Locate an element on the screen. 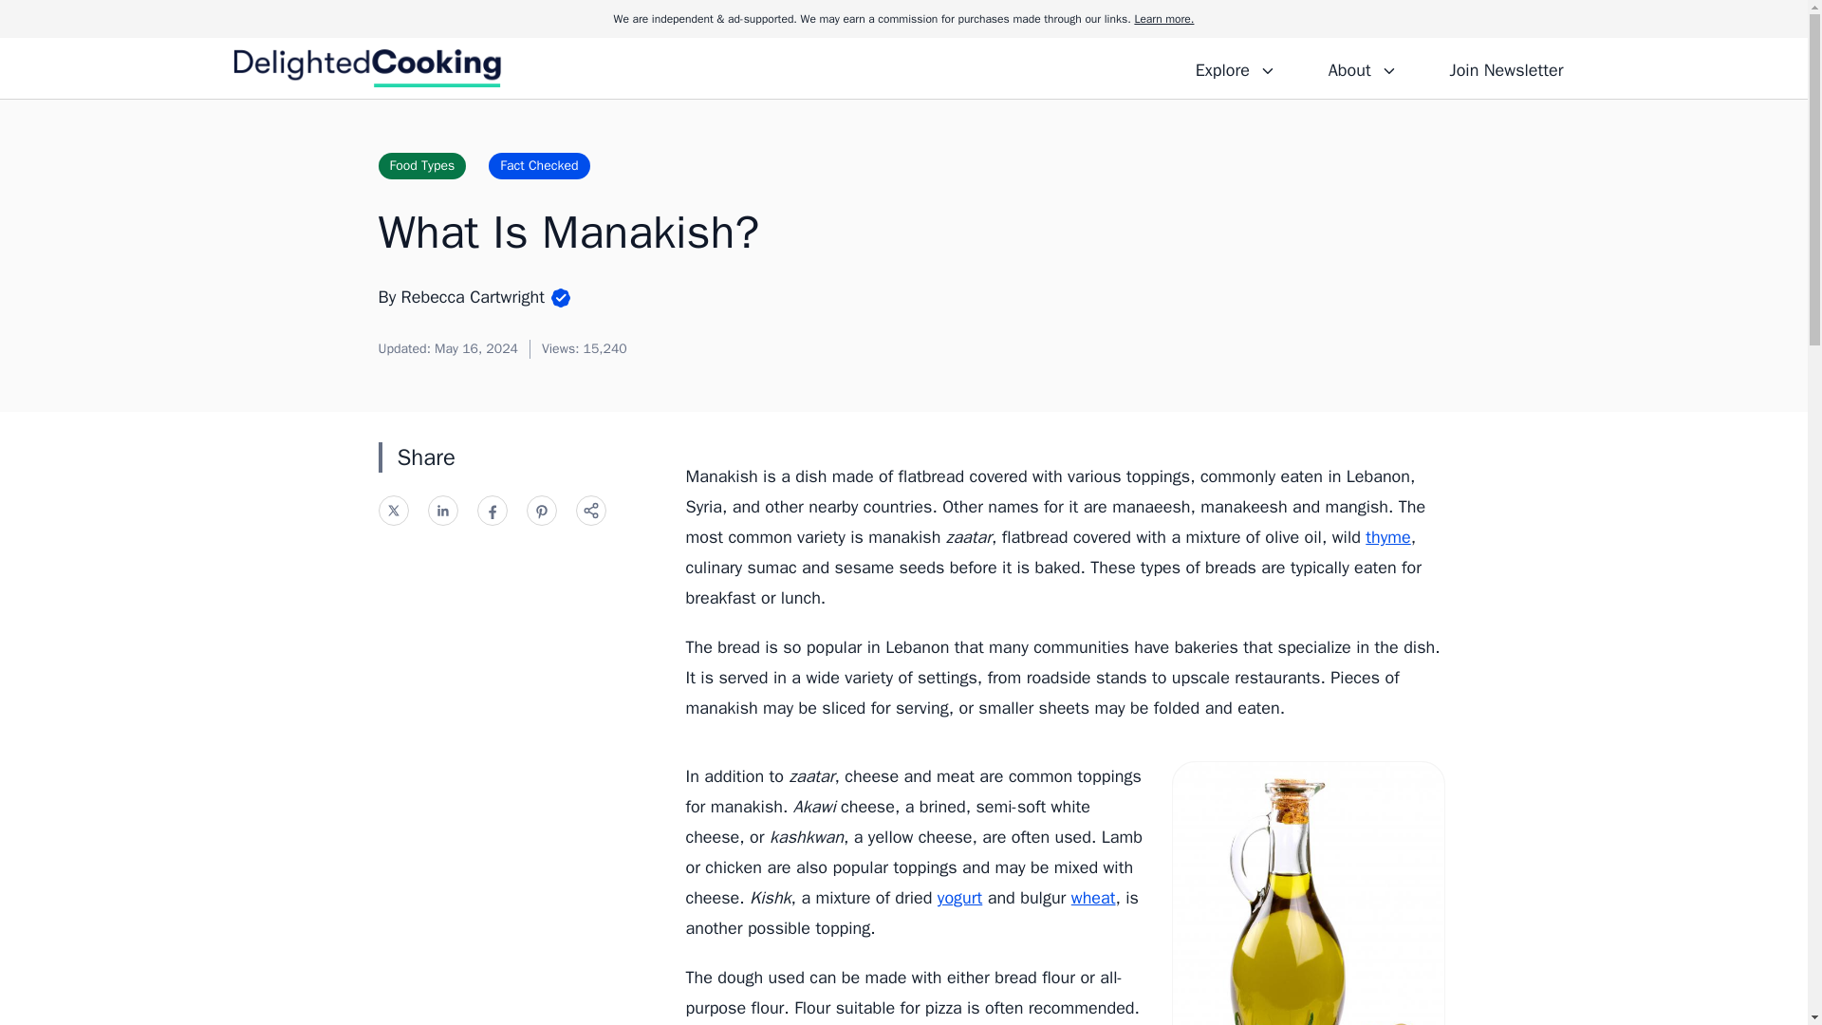  Learn more. is located at coordinates (1163, 19).